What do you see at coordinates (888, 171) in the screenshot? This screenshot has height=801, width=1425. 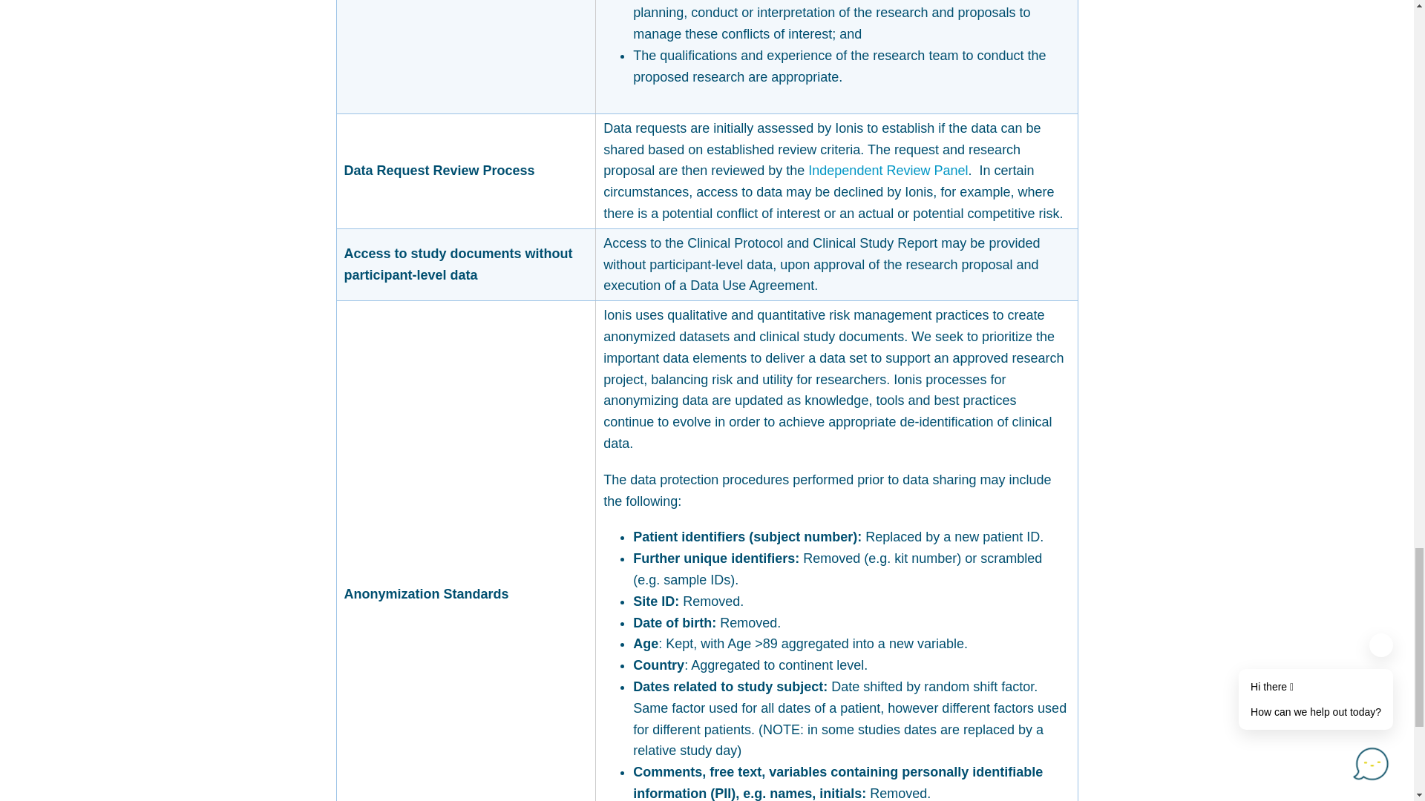 I see `Independent Review Panel` at bounding box center [888, 171].